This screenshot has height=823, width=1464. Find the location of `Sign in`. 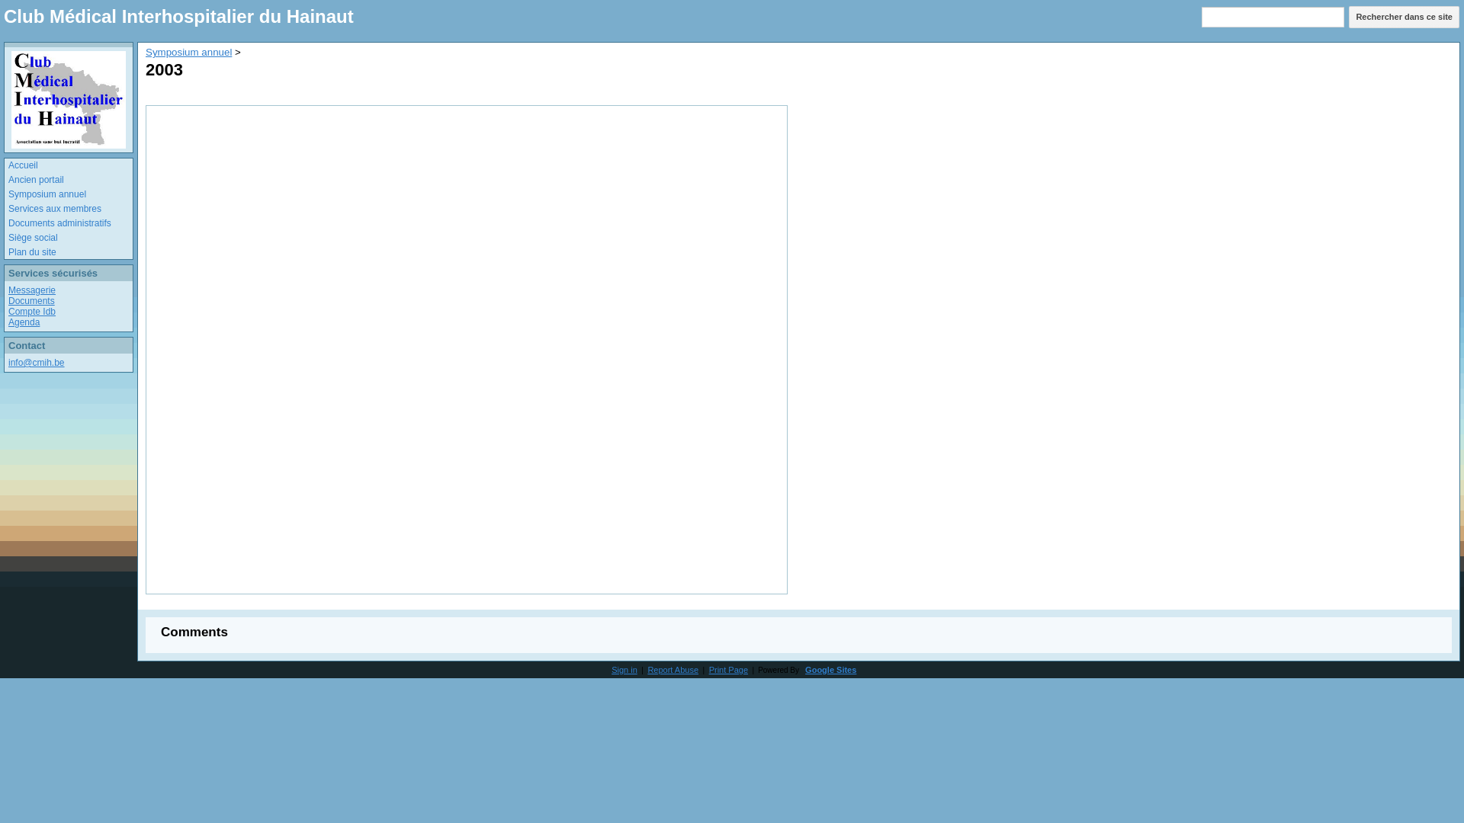

Sign in is located at coordinates (624, 670).